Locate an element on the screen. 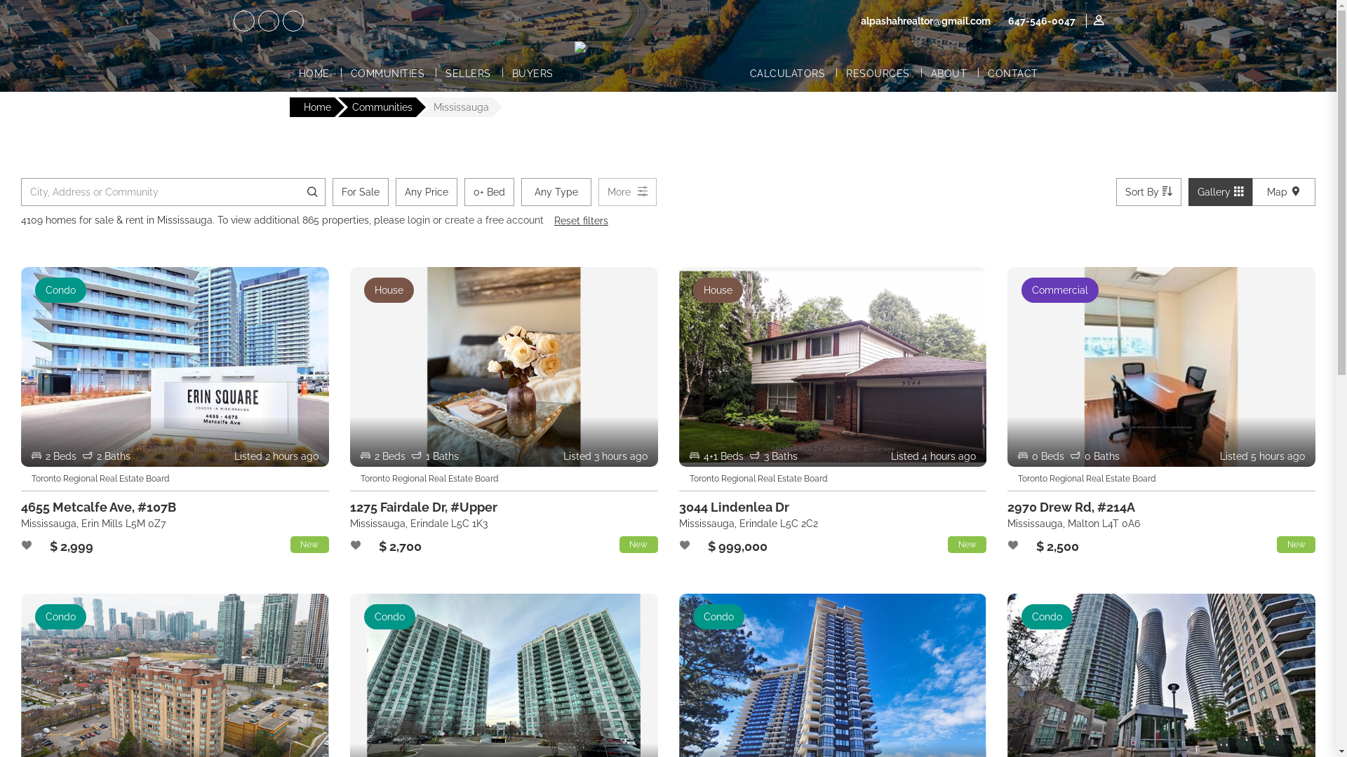  alpashahrealtor@gmail.com is located at coordinates (924, 21).